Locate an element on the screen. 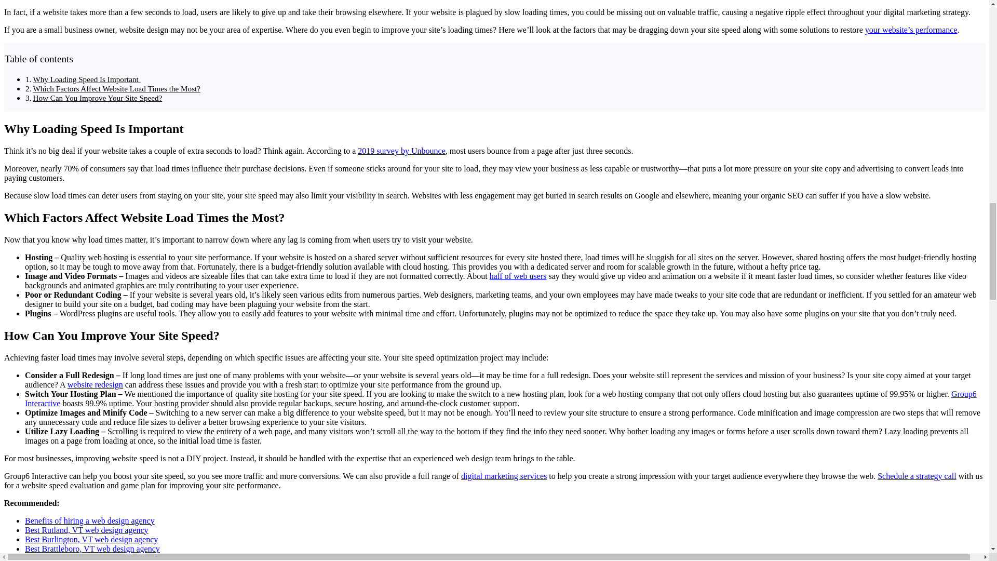  half of web users is located at coordinates (518, 276).